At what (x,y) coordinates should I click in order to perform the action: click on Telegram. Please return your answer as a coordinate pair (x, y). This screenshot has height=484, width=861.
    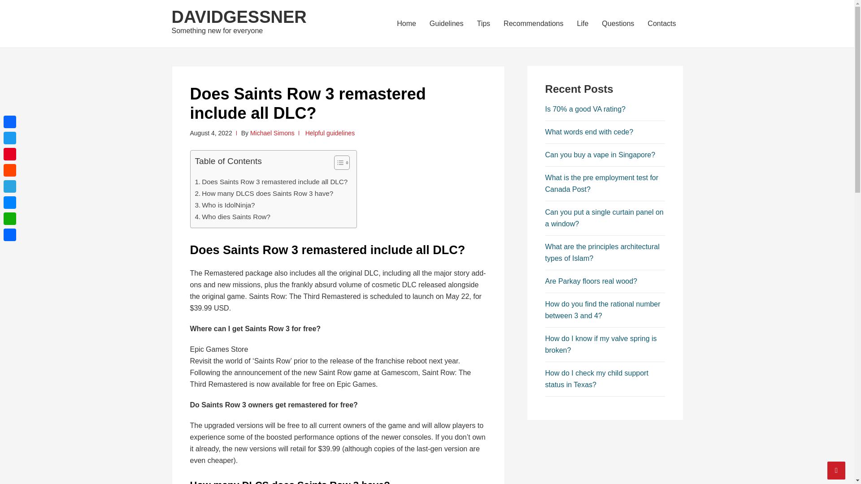
    Looking at the image, I should click on (10, 186).